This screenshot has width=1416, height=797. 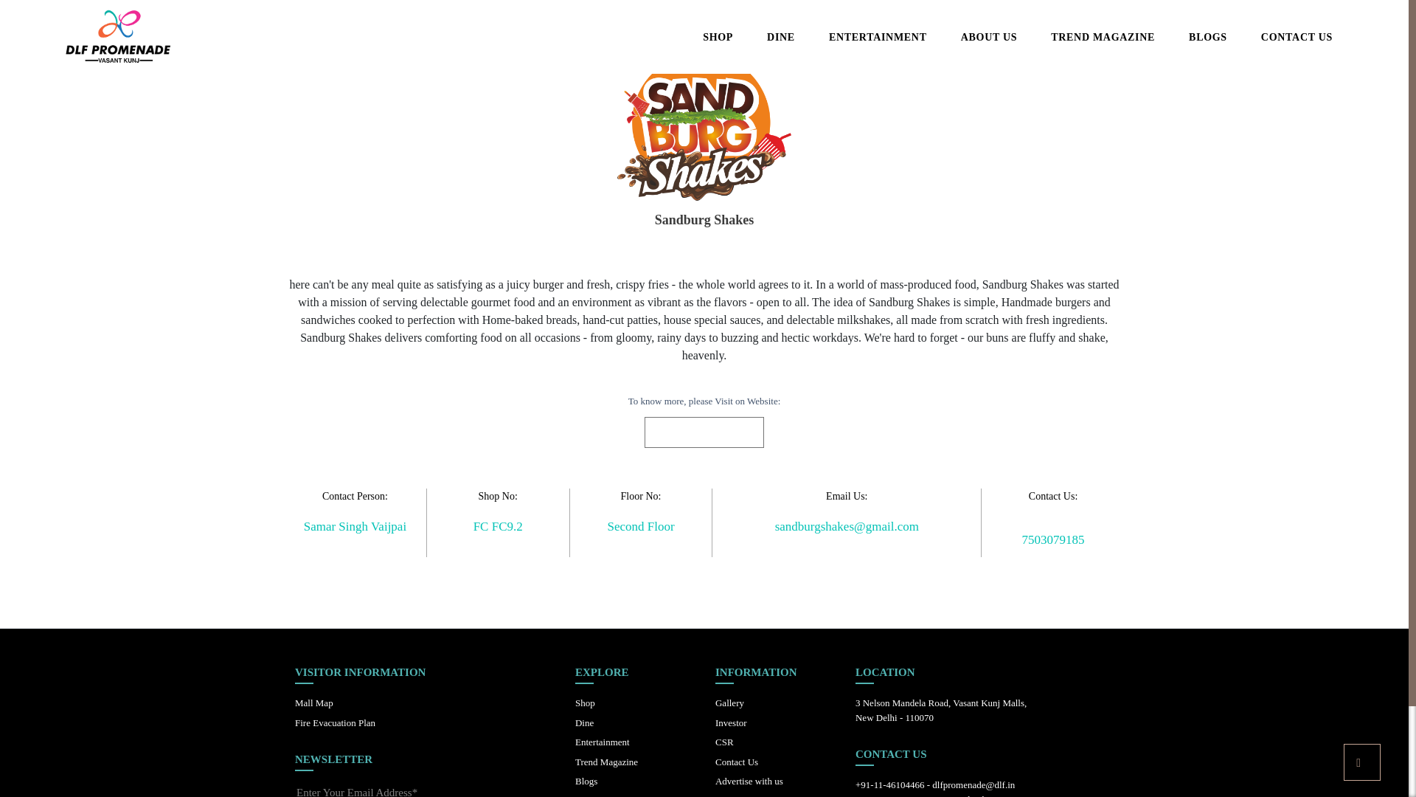 I want to click on Dine, so click(x=584, y=723).